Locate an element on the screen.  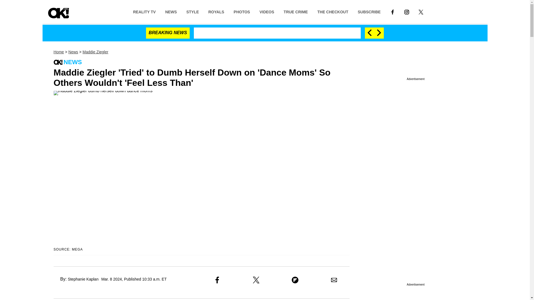
News is located at coordinates (73, 52).